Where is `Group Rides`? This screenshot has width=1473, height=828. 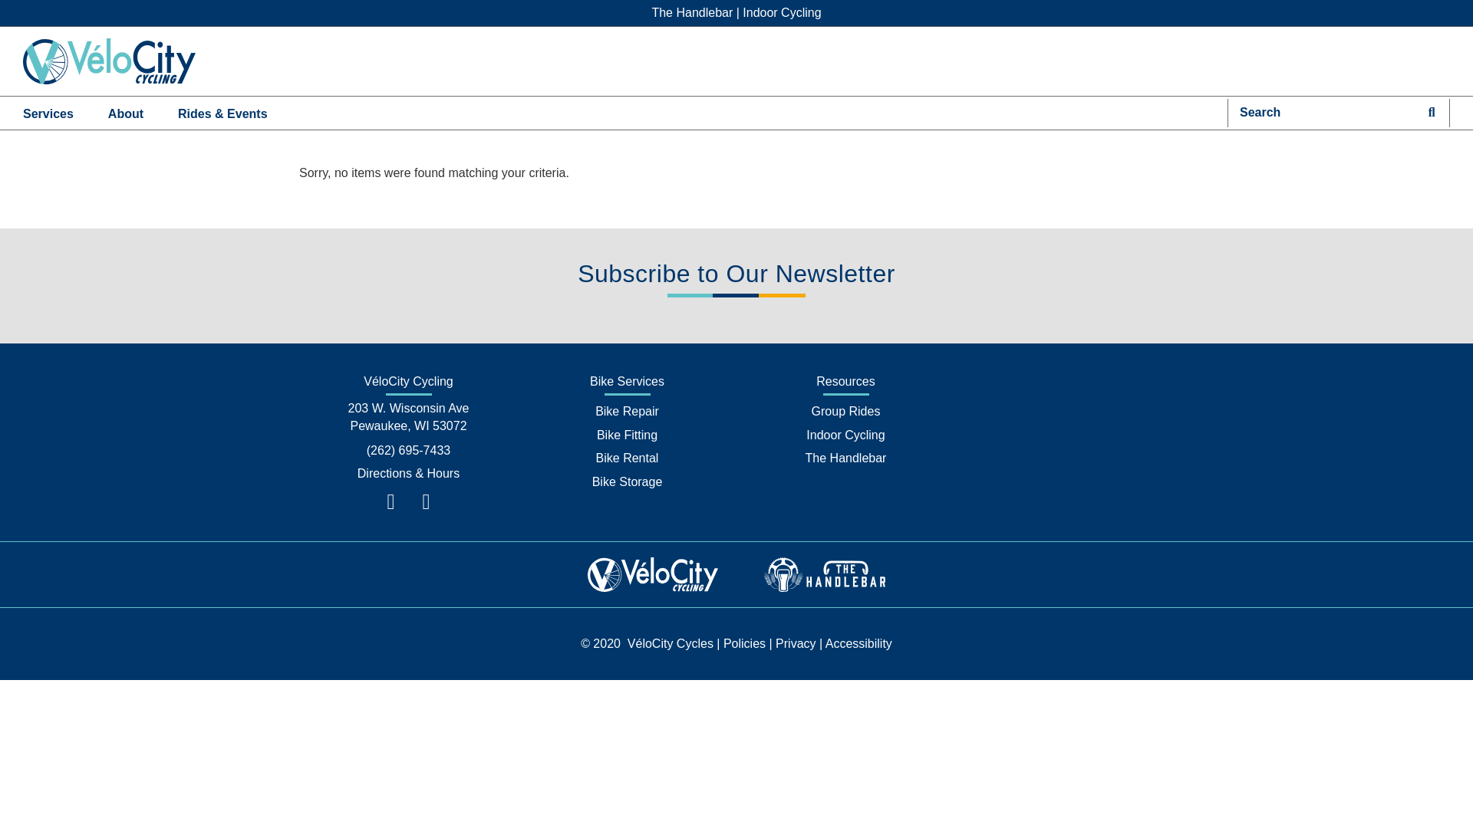 Group Rides is located at coordinates (845, 411).